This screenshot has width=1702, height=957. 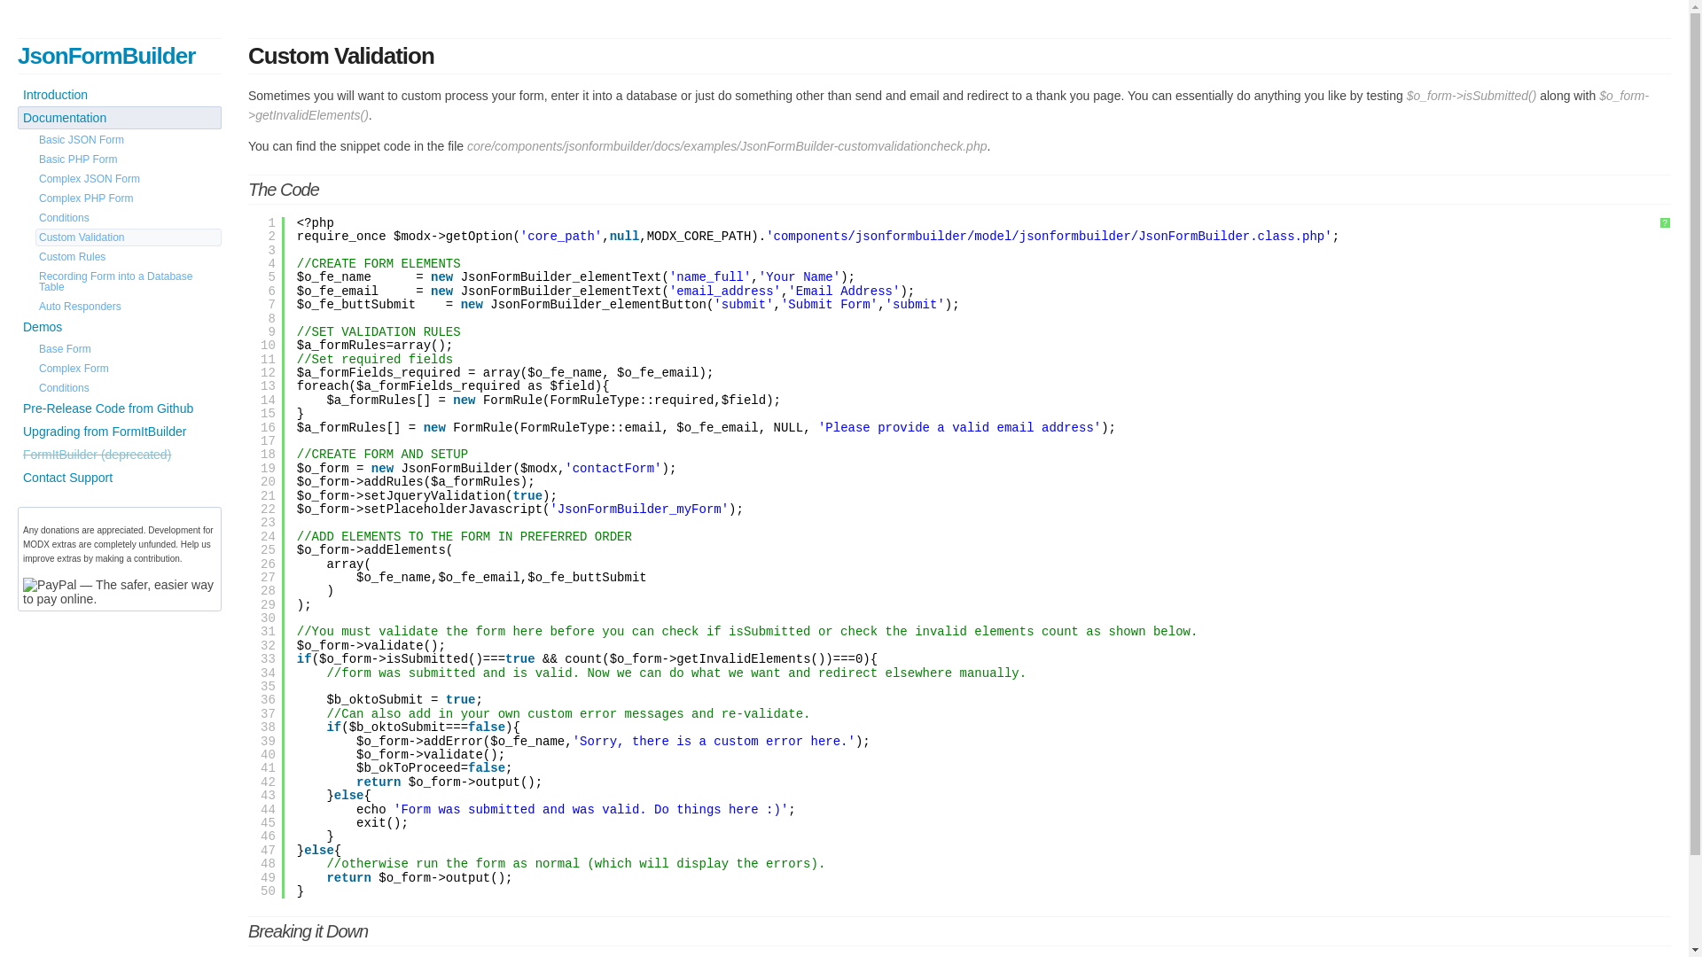 I want to click on Custom Rules, so click(x=129, y=257).